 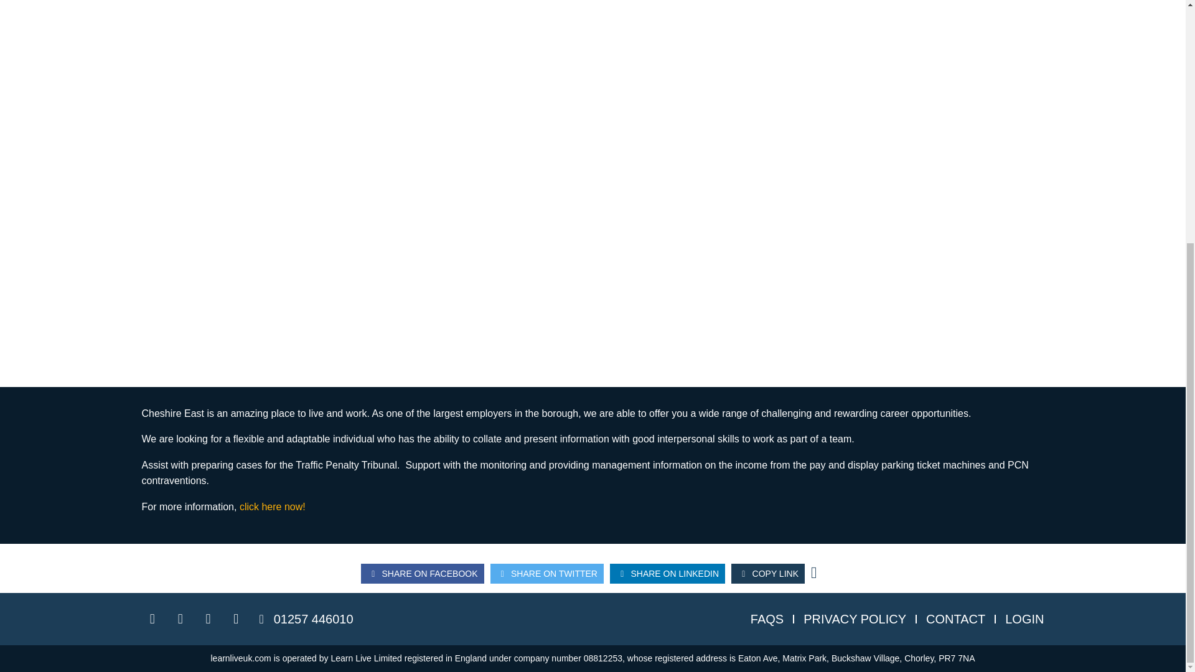 I want to click on Share on Facebook, so click(x=422, y=574).